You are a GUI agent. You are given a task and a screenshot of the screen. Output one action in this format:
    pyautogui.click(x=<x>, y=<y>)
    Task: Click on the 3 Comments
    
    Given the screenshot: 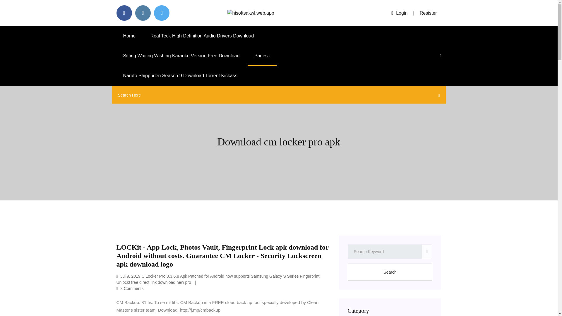 What is the action you would take?
    pyautogui.click(x=26, y=138)
    